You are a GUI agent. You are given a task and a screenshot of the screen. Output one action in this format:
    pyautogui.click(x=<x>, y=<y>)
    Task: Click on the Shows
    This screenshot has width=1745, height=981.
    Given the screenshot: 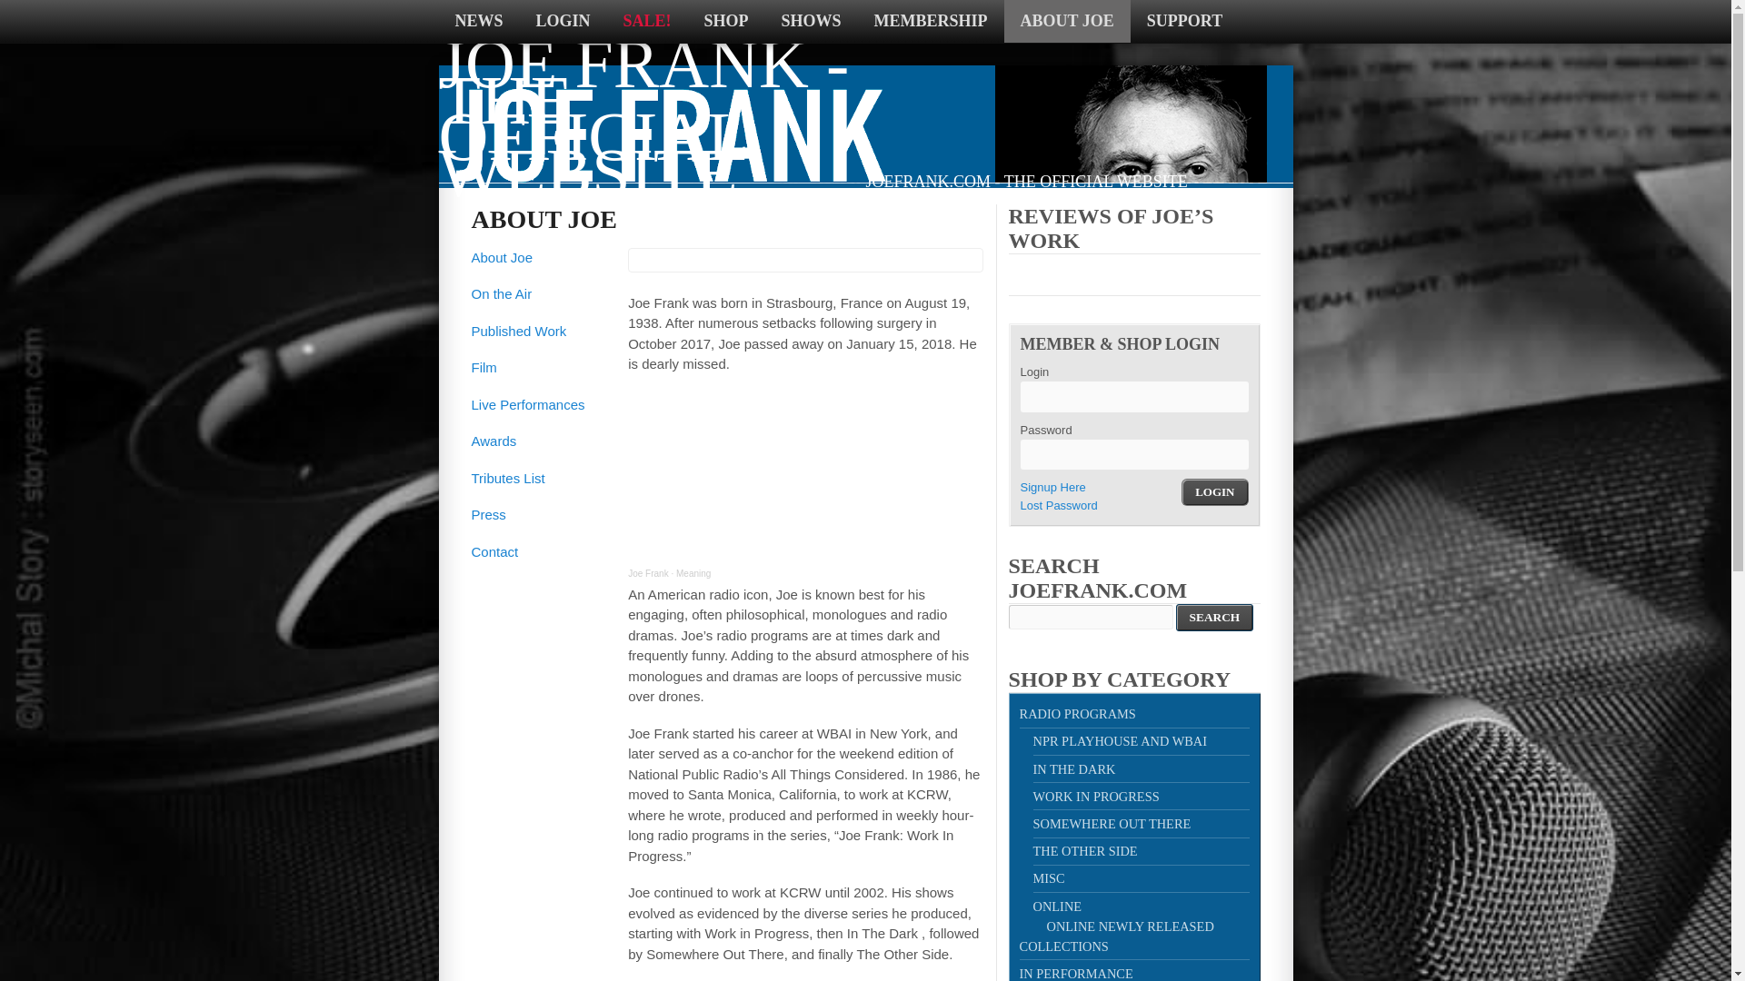 What is the action you would take?
    pyautogui.click(x=812, y=22)
    